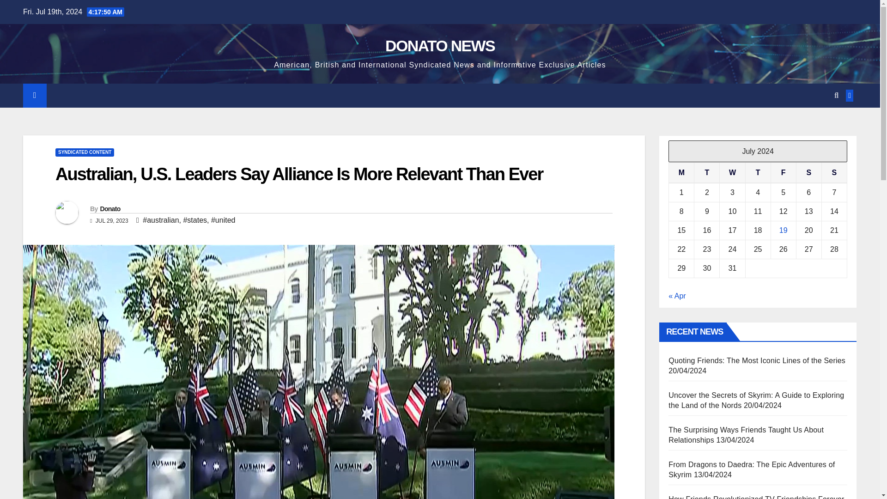 The width and height of the screenshot is (887, 499). What do you see at coordinates (707, 173) in the screenshot?
I see `Tuesday` at bounding box center [707, 173].